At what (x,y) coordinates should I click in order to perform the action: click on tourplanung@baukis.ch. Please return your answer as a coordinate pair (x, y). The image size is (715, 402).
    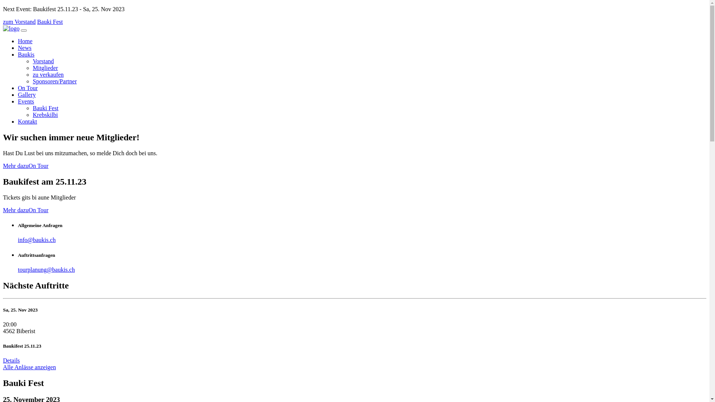
    Looking at the image, I should click on (46, 269).